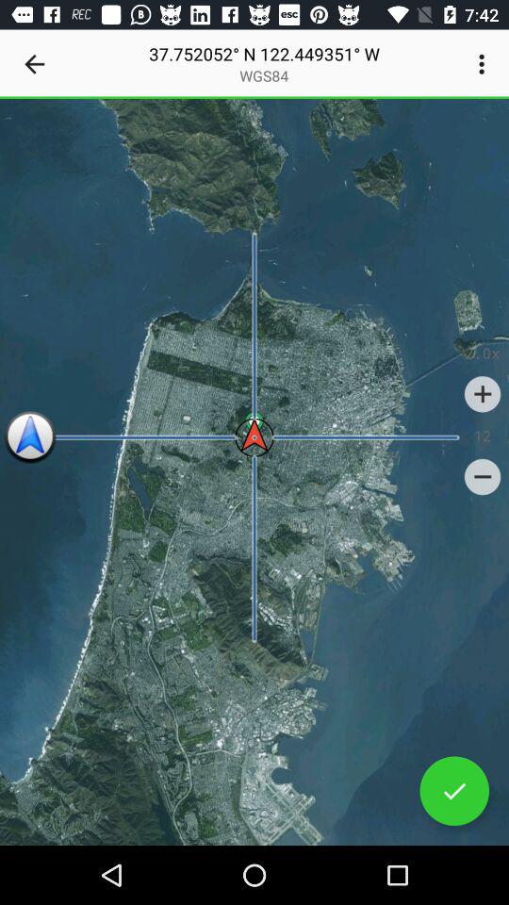 This screenshot has height=905, width=509. What do you see at coordinates (454, 791) in the screenshot?
I see `confirm target` at bounding box center [454, 791].